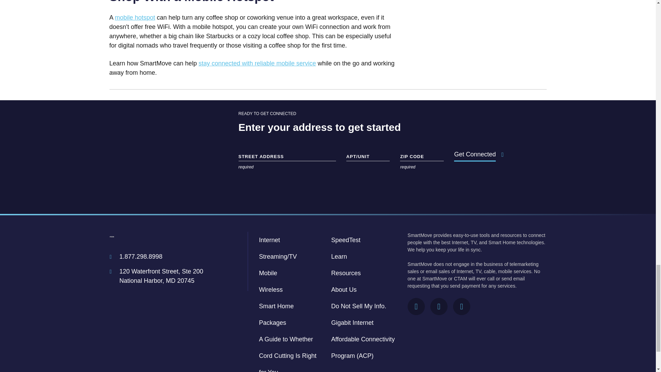  Describe the element at coordinates (276, 306) in the screenshot. I see `Smart Home` at that location.